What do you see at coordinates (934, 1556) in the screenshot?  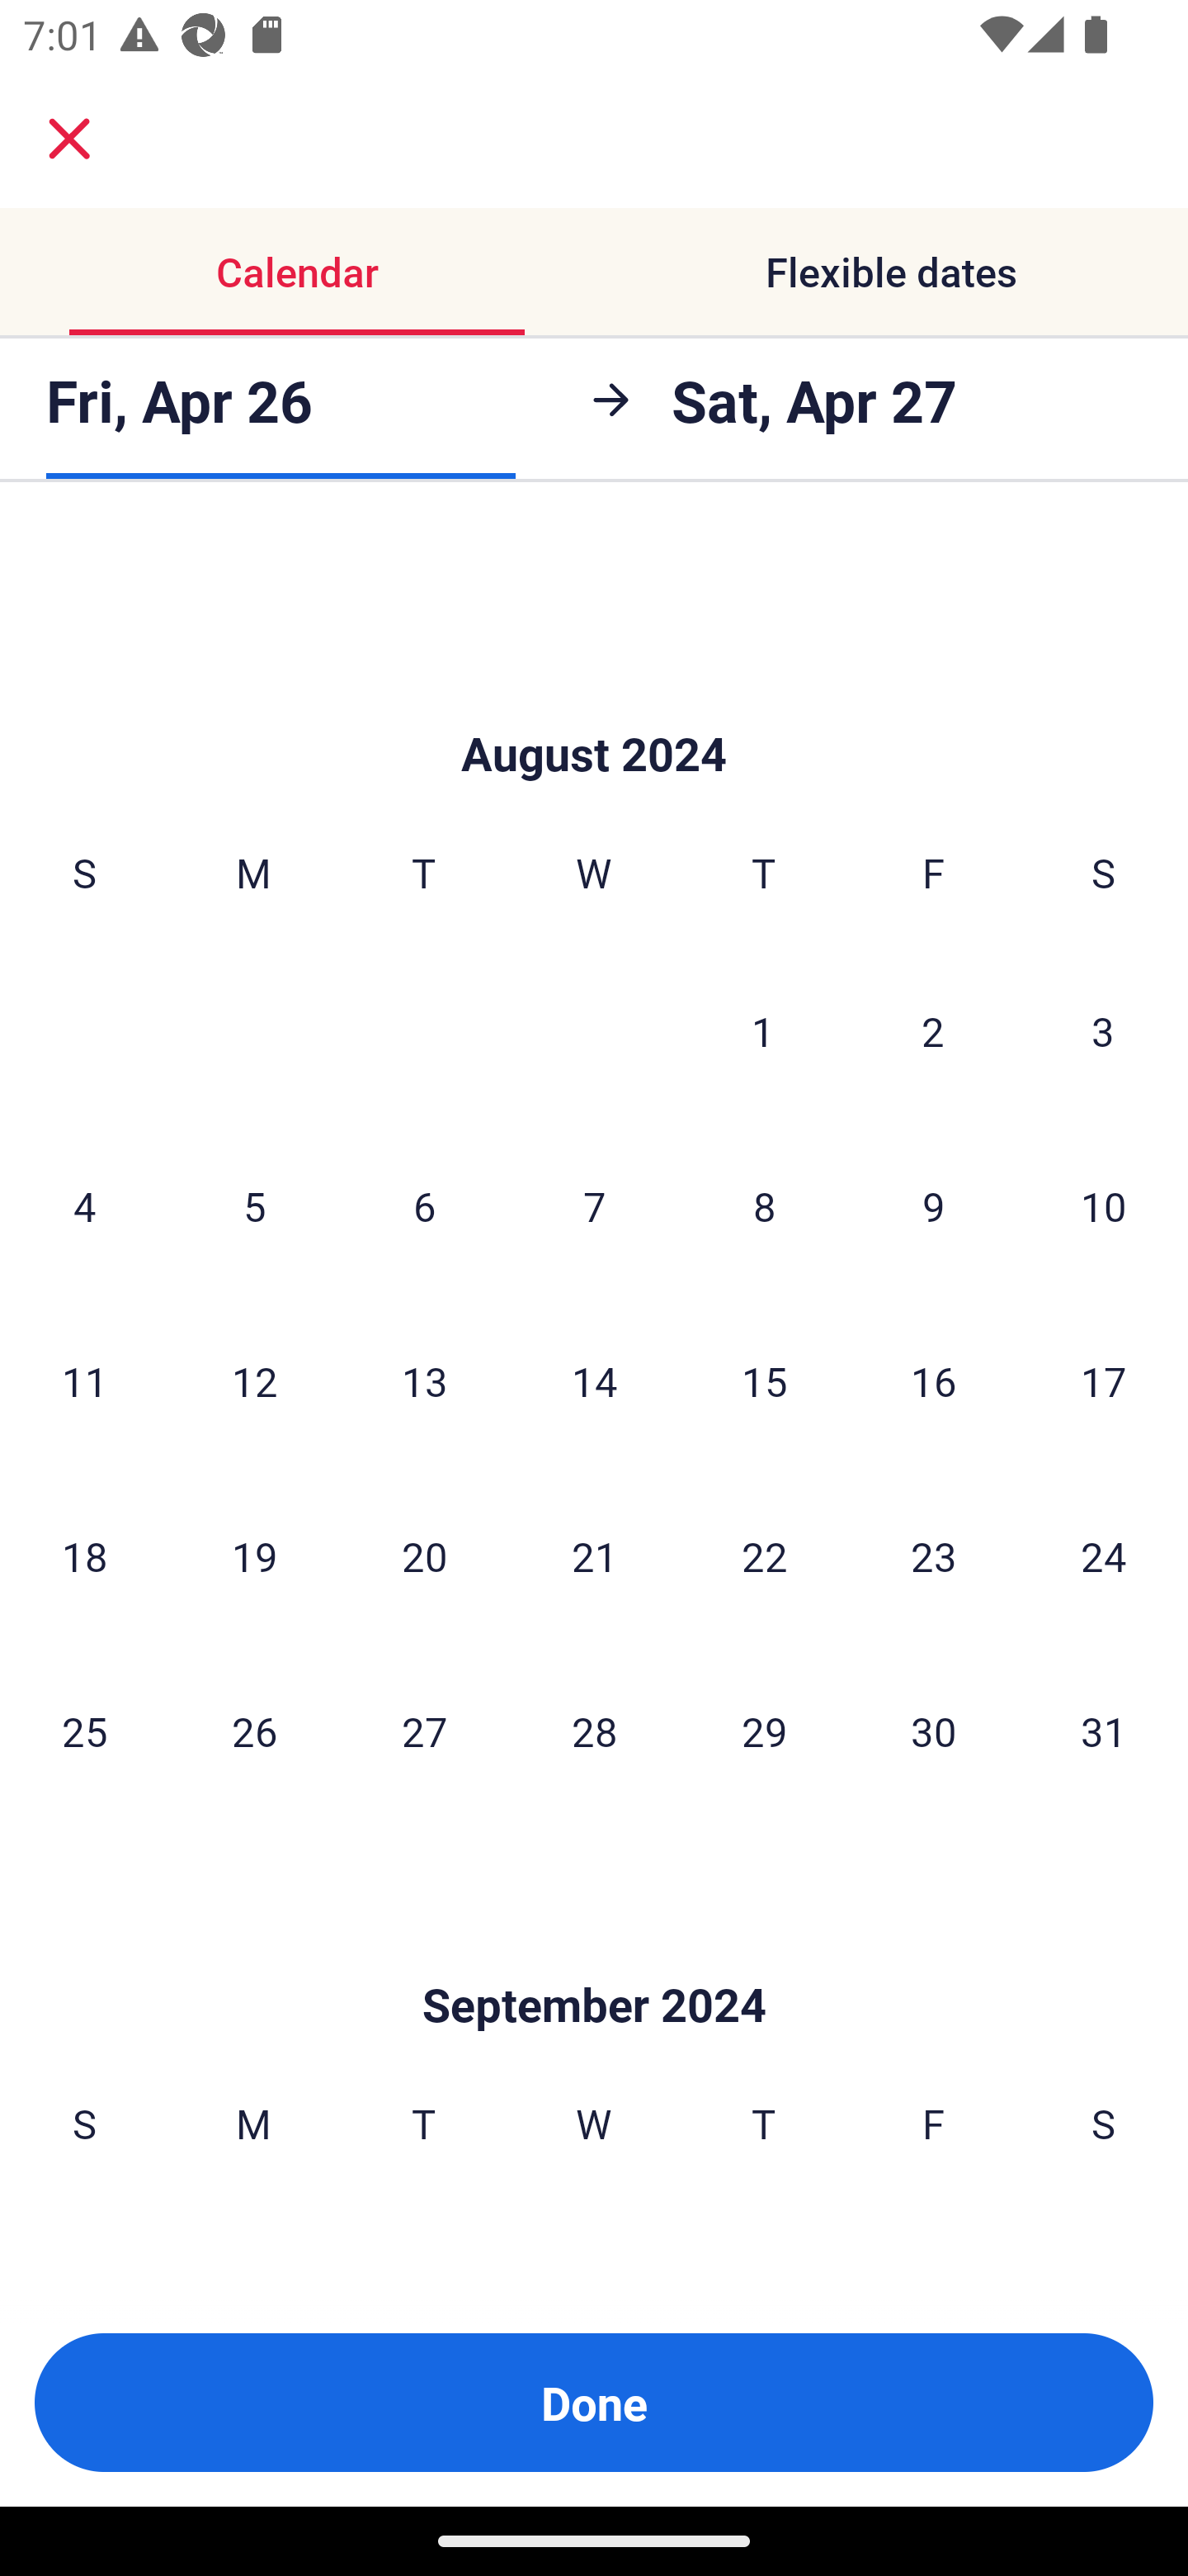 I see `23 Friday, August 23, 2024` at bounding box center [934, 1556].